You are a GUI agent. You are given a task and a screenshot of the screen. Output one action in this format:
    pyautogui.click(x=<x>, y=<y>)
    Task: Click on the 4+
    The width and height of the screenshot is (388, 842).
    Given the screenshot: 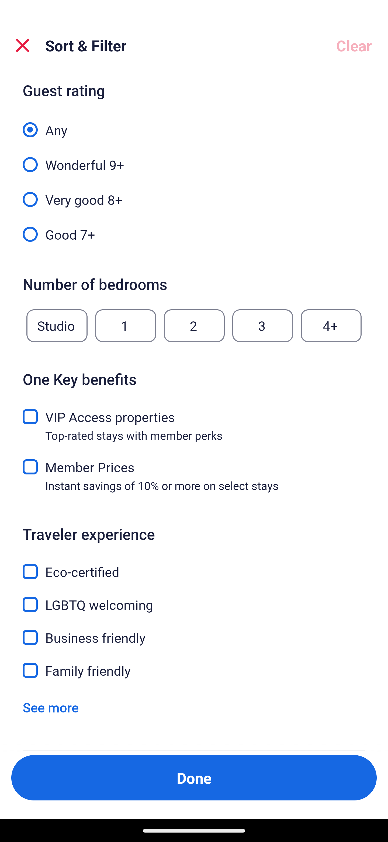 What is the action you would take?
    pyautogui.click(x=331, y=326)
    